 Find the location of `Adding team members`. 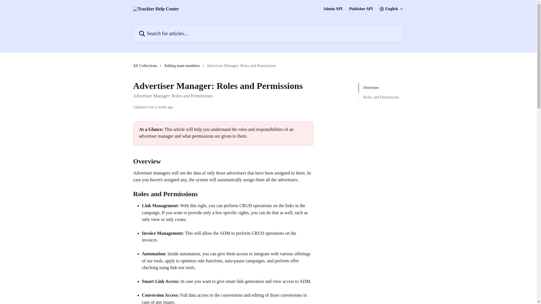

Adding team members is located at coordinates (183, 66).